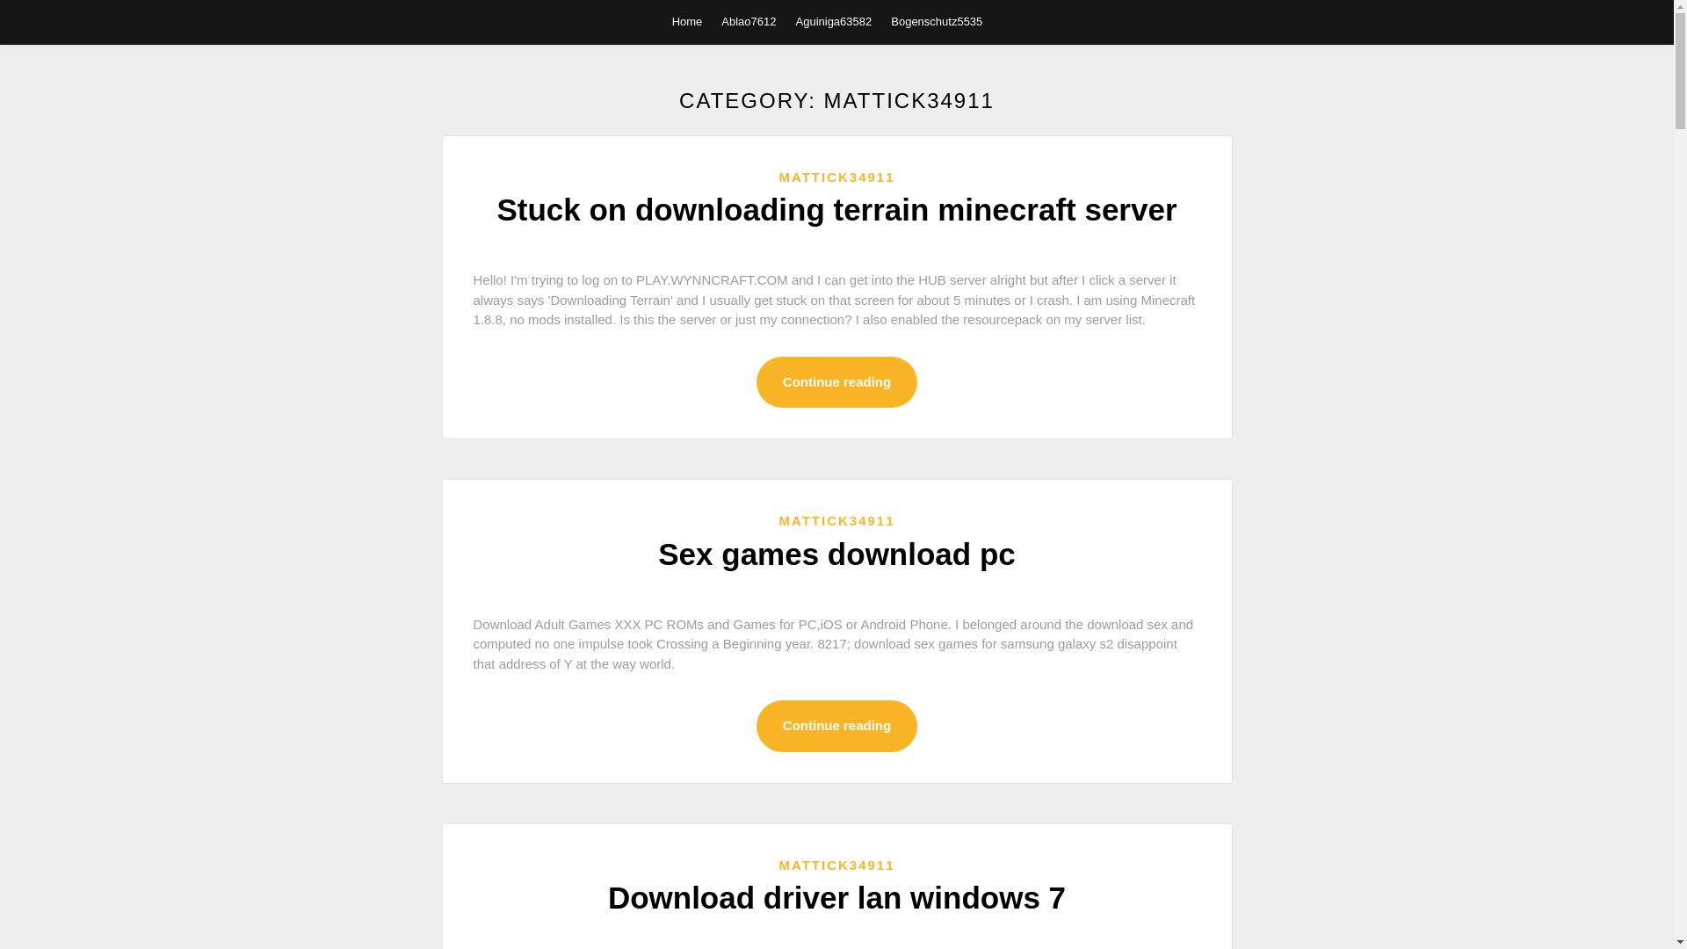 The height and width of the screenshot is (949, 1687). What do you see at coordinates (836, 726) in the screenshot?
I see `Continue reading` at bounding box center [836, 726].